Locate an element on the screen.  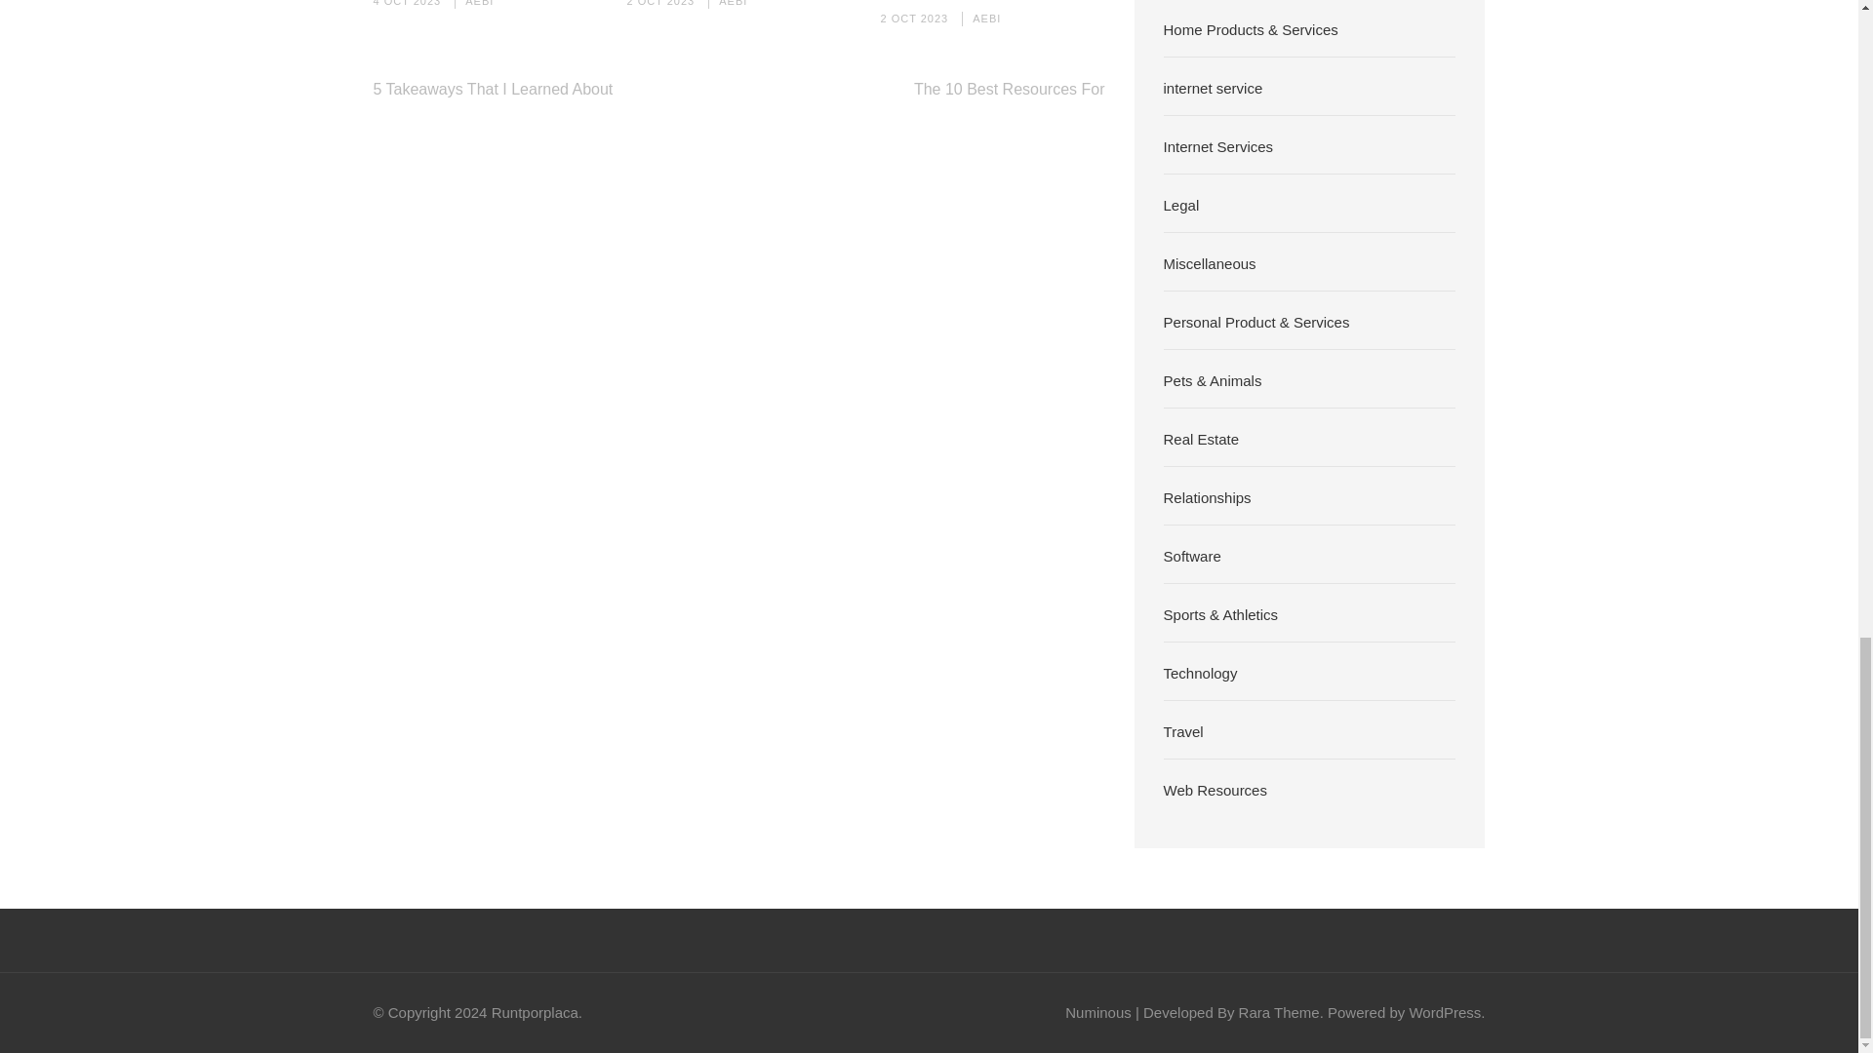
2 OCT 2023 is located at coordinates (913, 18).